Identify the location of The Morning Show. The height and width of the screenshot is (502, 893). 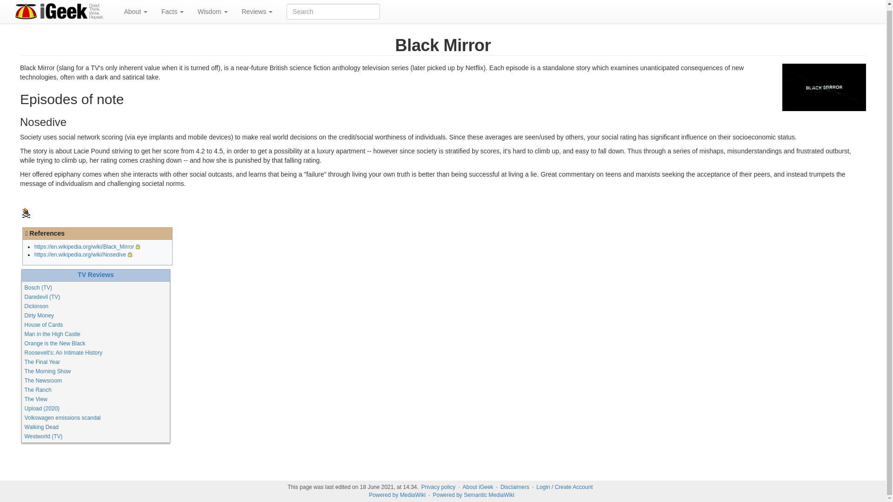
(48, 371).